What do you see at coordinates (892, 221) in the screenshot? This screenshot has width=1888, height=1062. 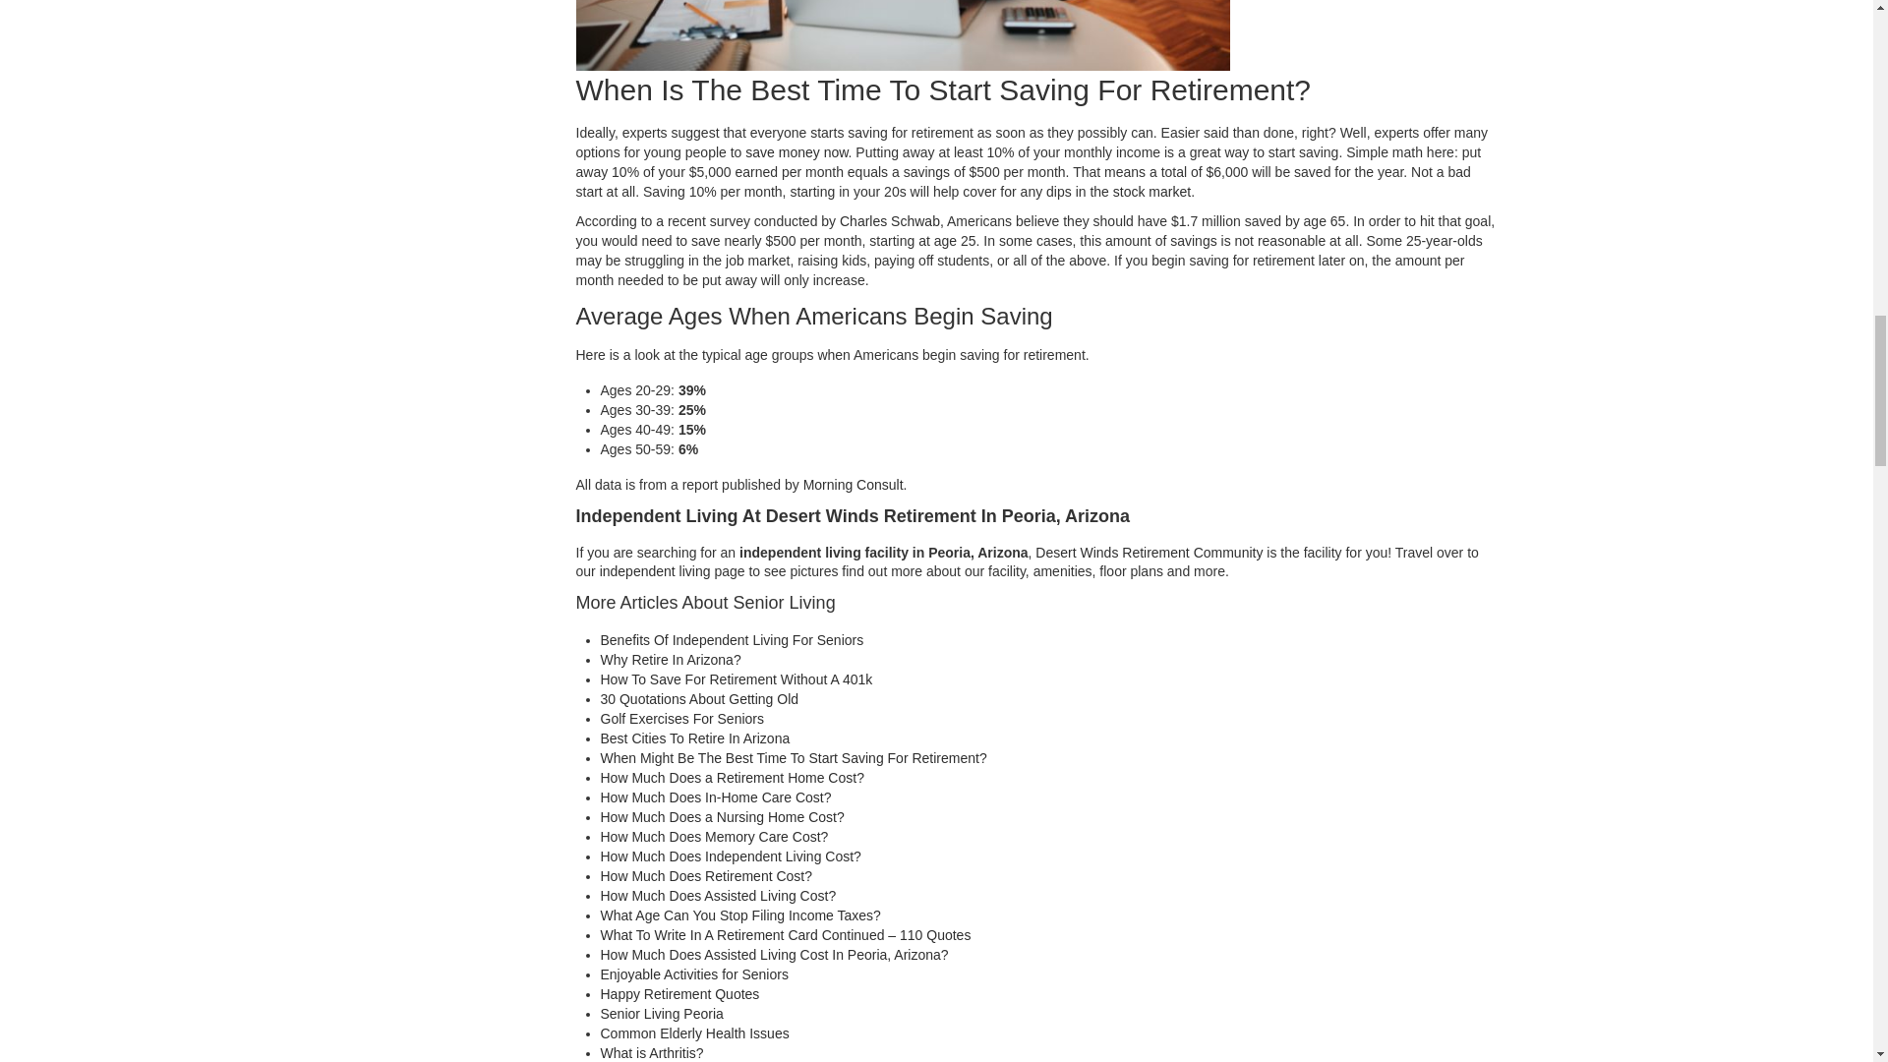 I see `Charles Schwab,` at bounding box center [892, 221].